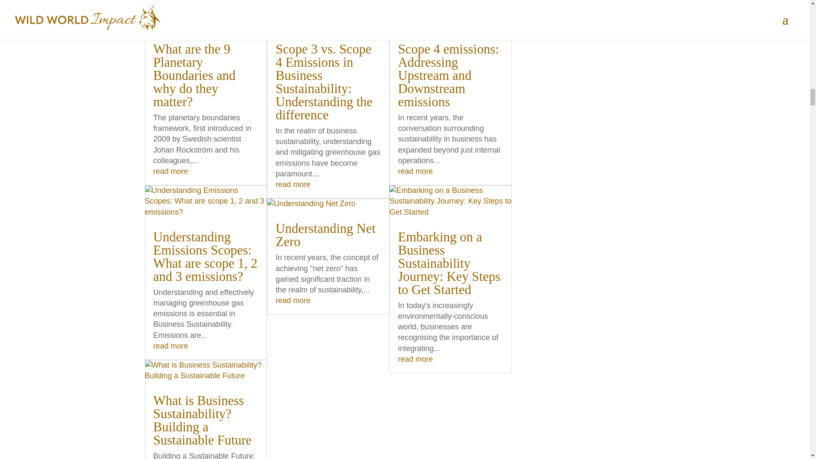  Describe the element at coordinates (292, 184) in the screenshot. I see `read more` at that location.